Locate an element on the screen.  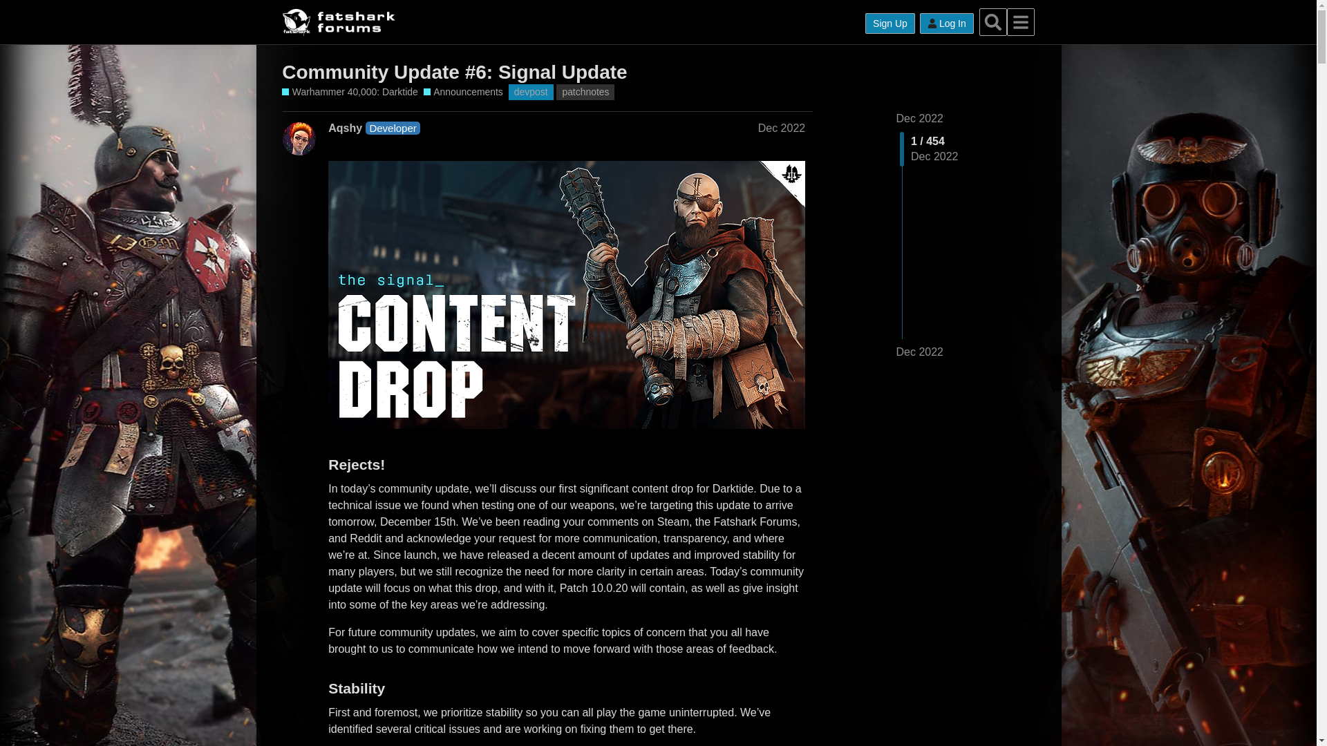
patchnotes is located at coordinates (585, 92).